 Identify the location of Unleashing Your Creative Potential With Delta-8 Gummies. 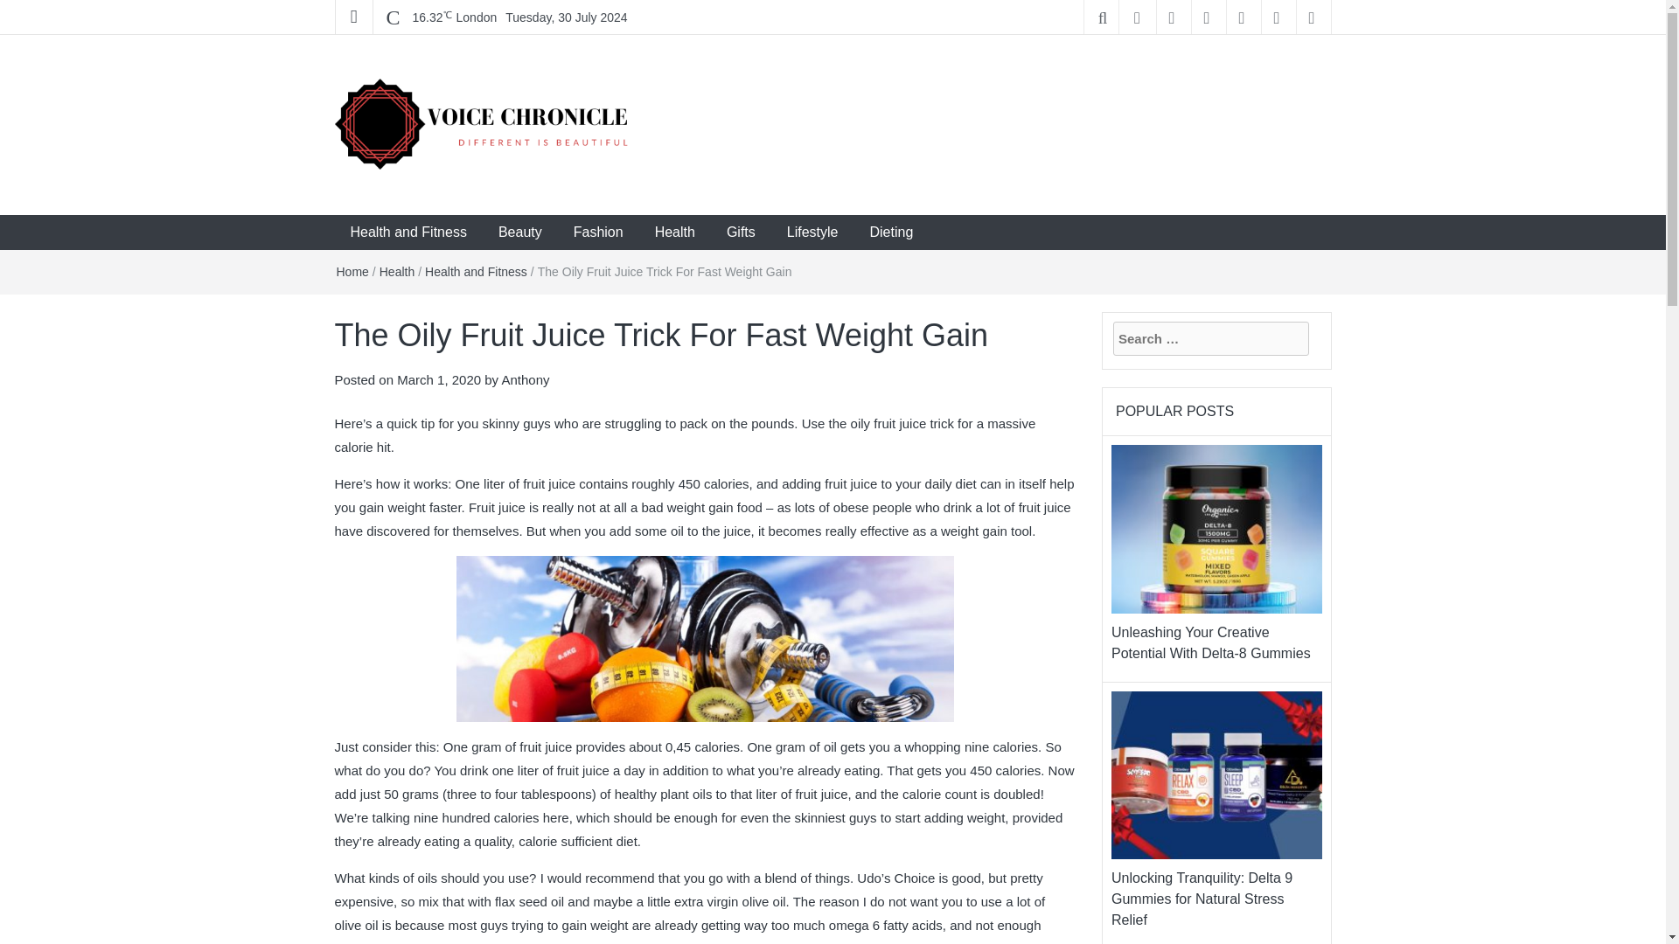
(1211, 642).